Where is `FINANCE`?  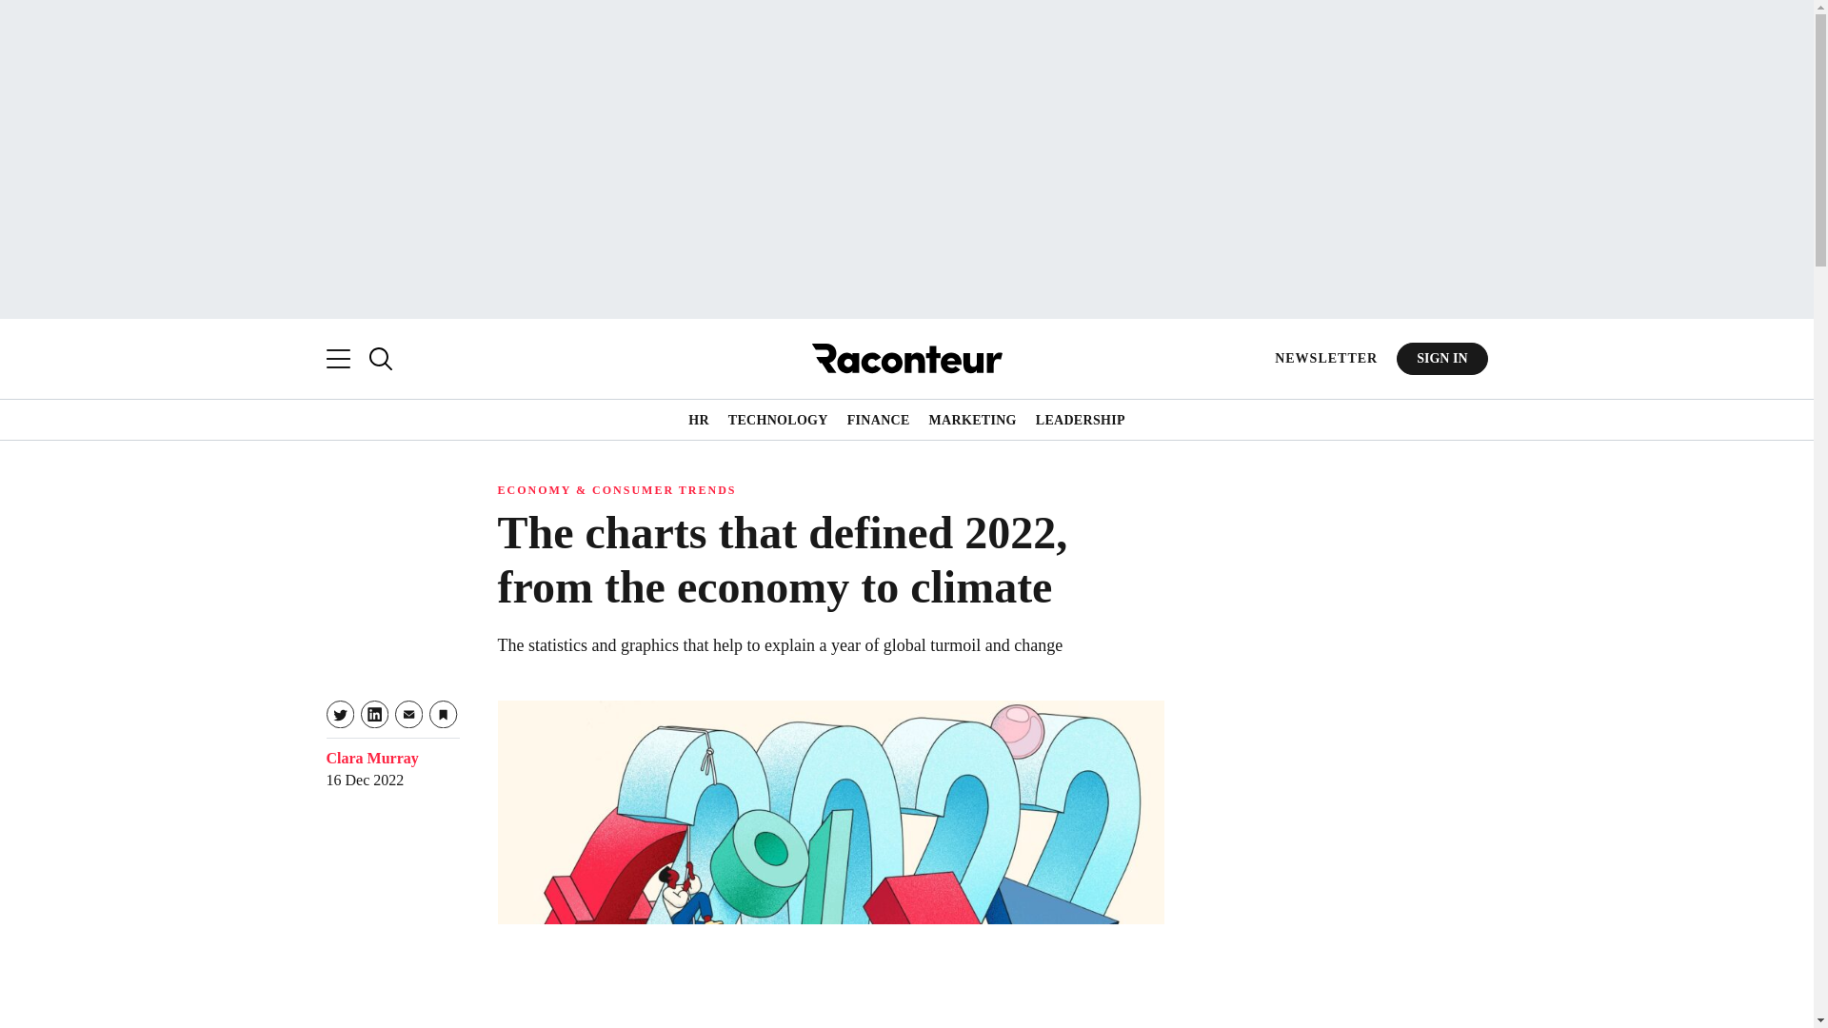
FINANCE is located at coordinates (879, 421).